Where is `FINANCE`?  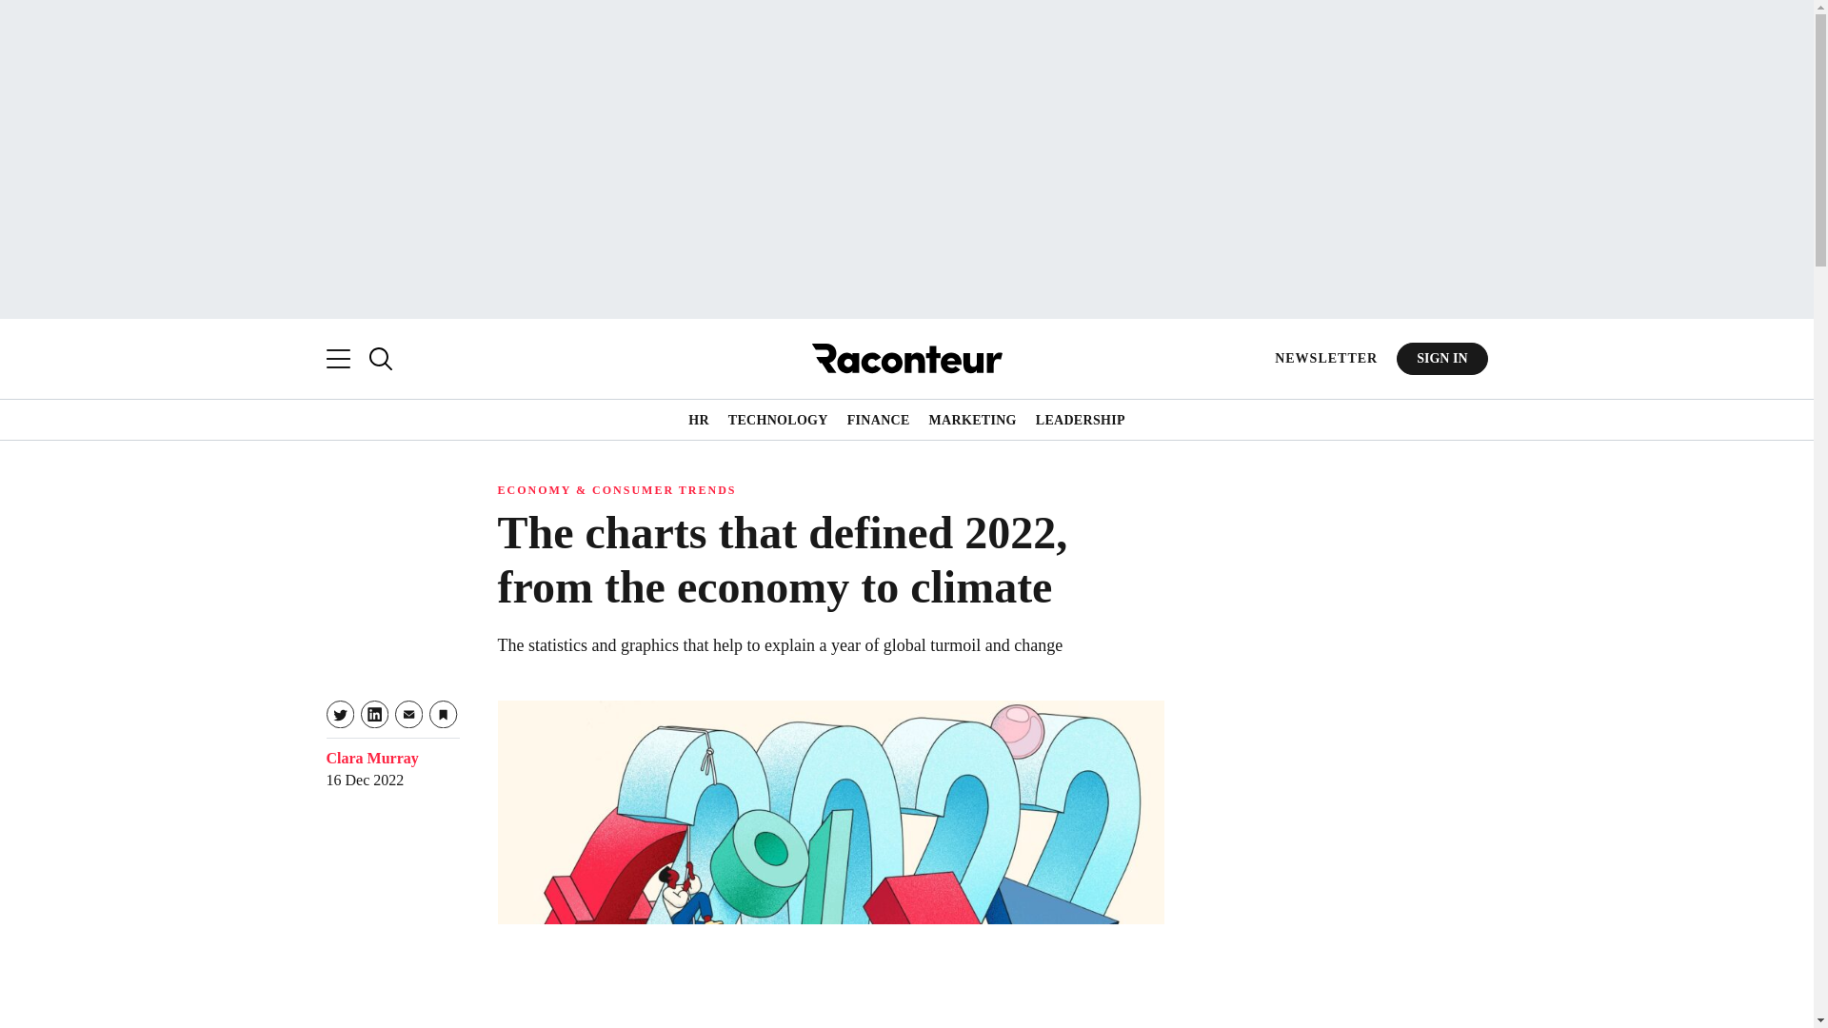
FINANCE is located at coordinates (879, 421).